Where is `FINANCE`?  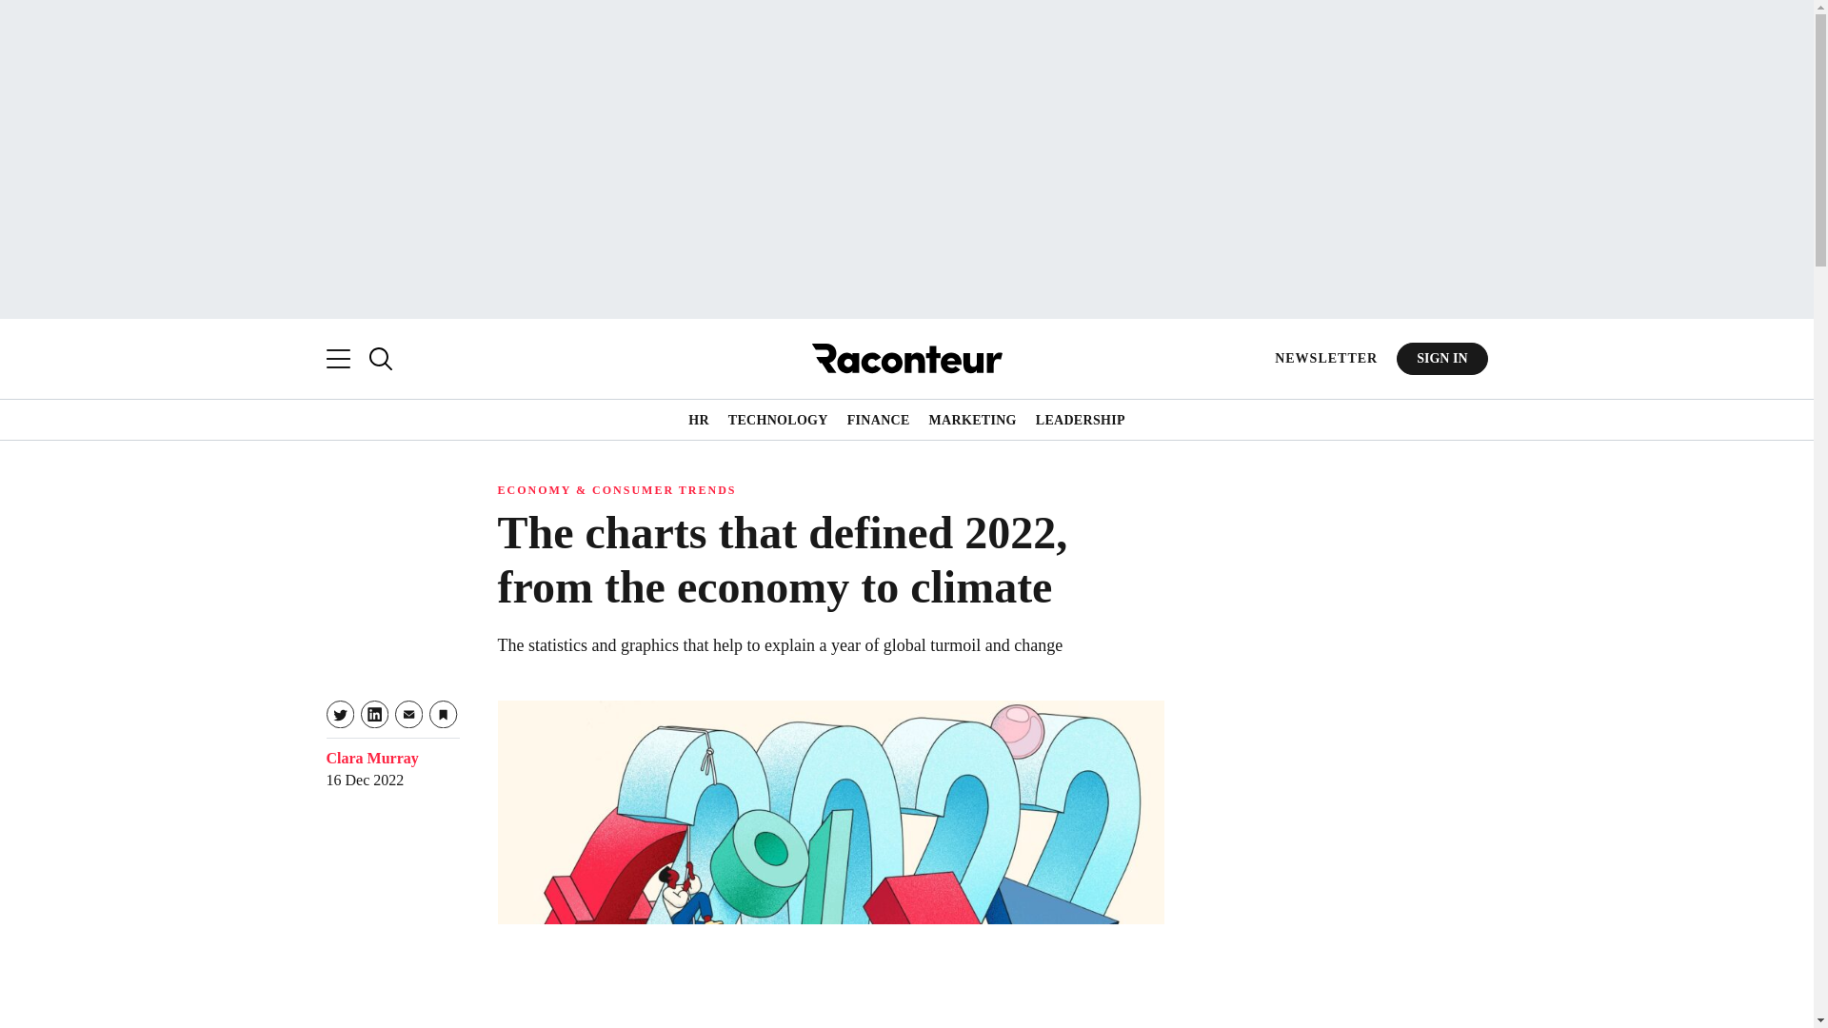
FINANCE is located at coordinates (879, 421).